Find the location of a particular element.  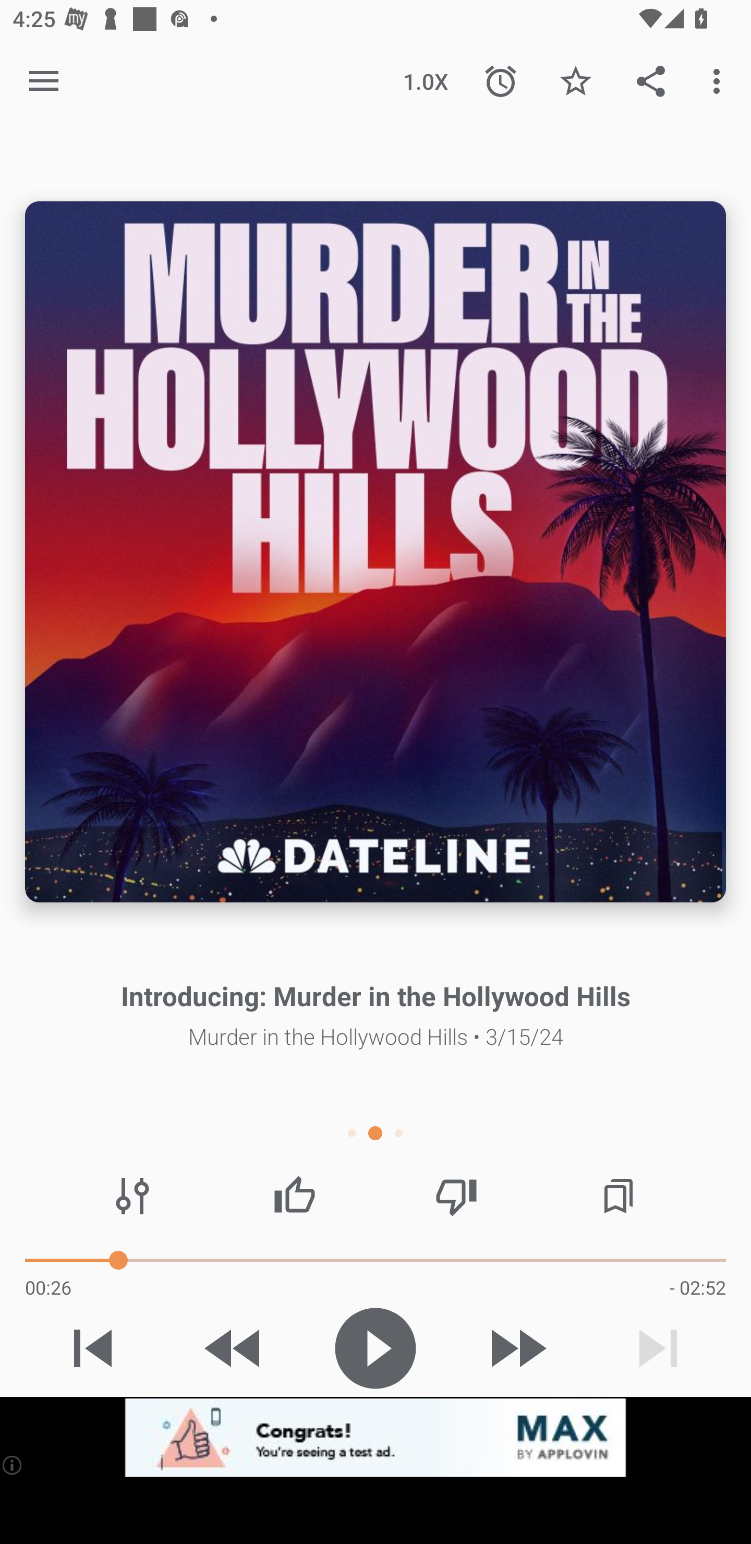

Skip 30s forward is located at coordinates (517, 1348).